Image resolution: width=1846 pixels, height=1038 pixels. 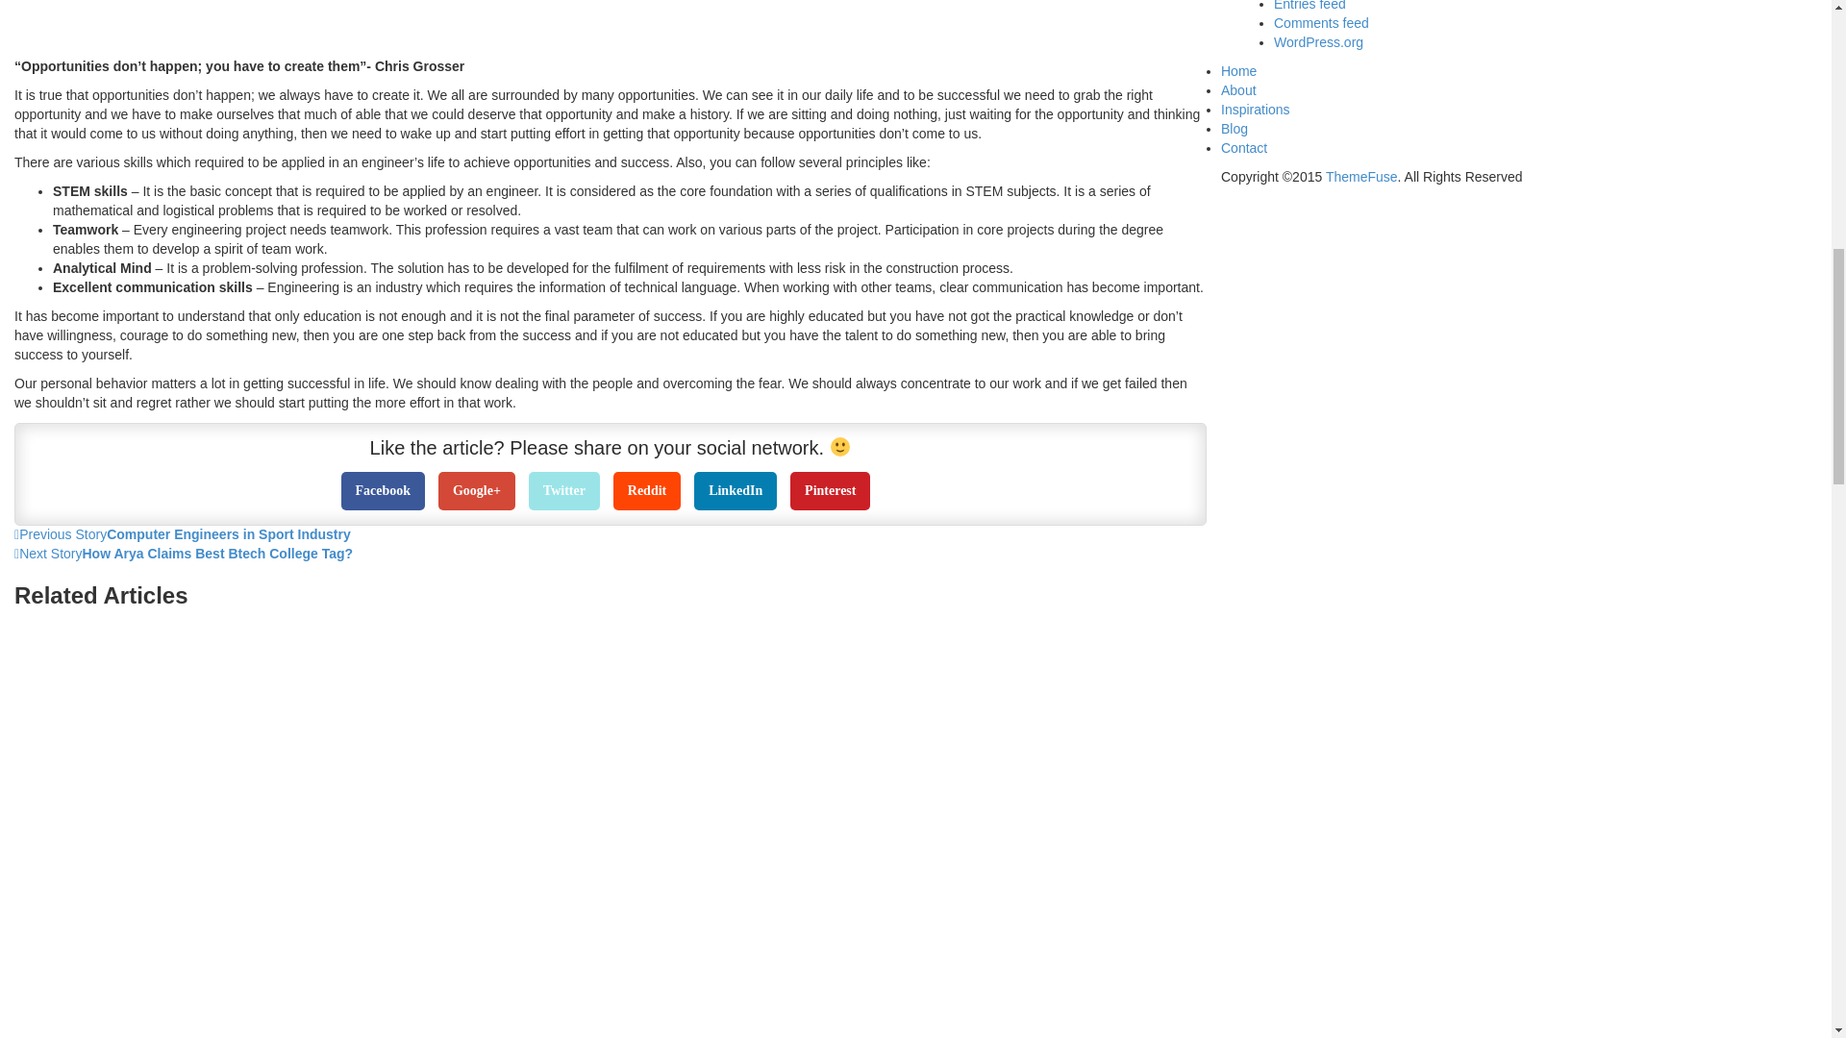 What do you see at coordinates (646, 491) in the screenshot?
I see `Reddit` at bounding box center [646, 491].